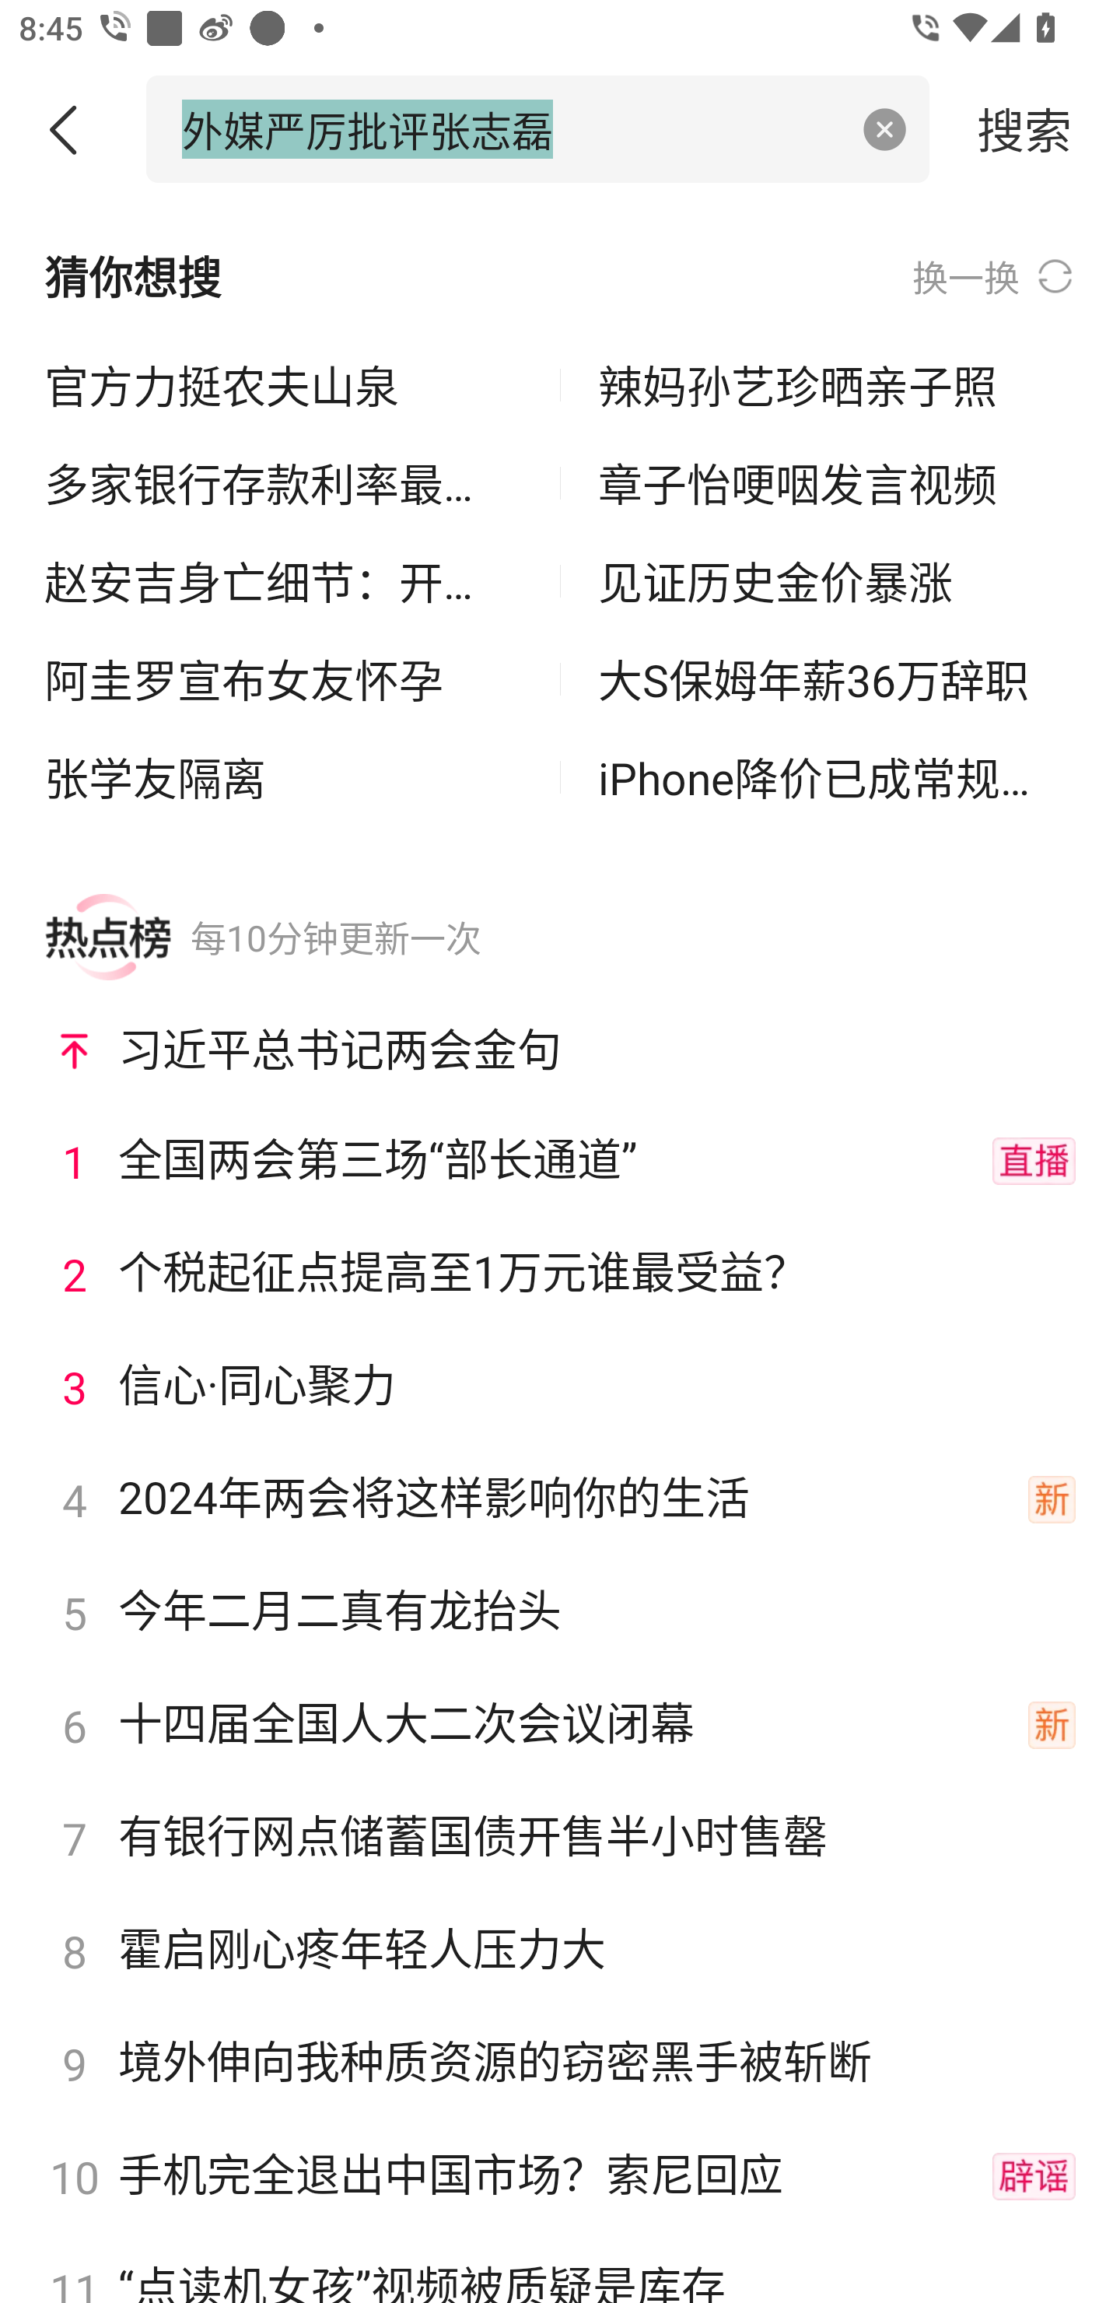 The height and width of the screenshot is (2303, 1120). Describe the element at coordinates (994, 275) in the screenshot. I see `换一换` at that location.